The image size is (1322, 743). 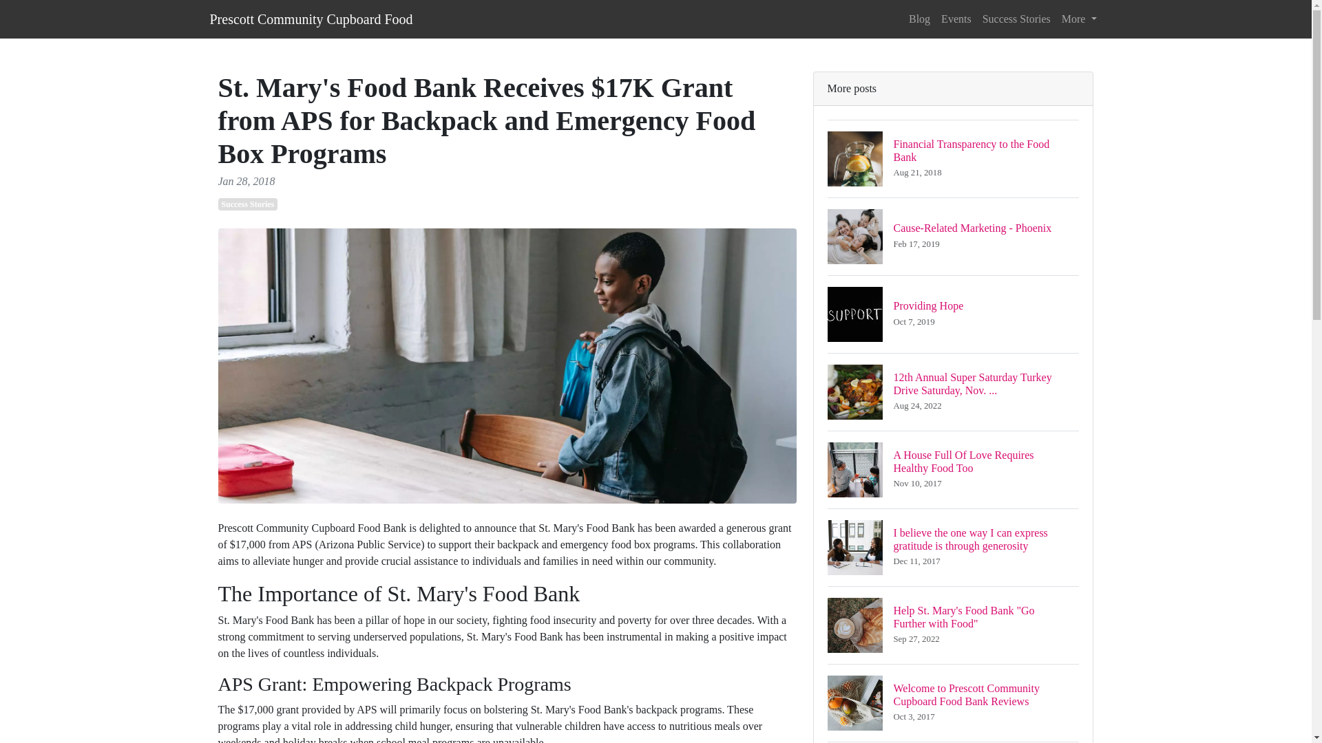 What do you see at coordinates (953, 158) in the screenshot?
I see `Blog` at bounding box center [953, 158].